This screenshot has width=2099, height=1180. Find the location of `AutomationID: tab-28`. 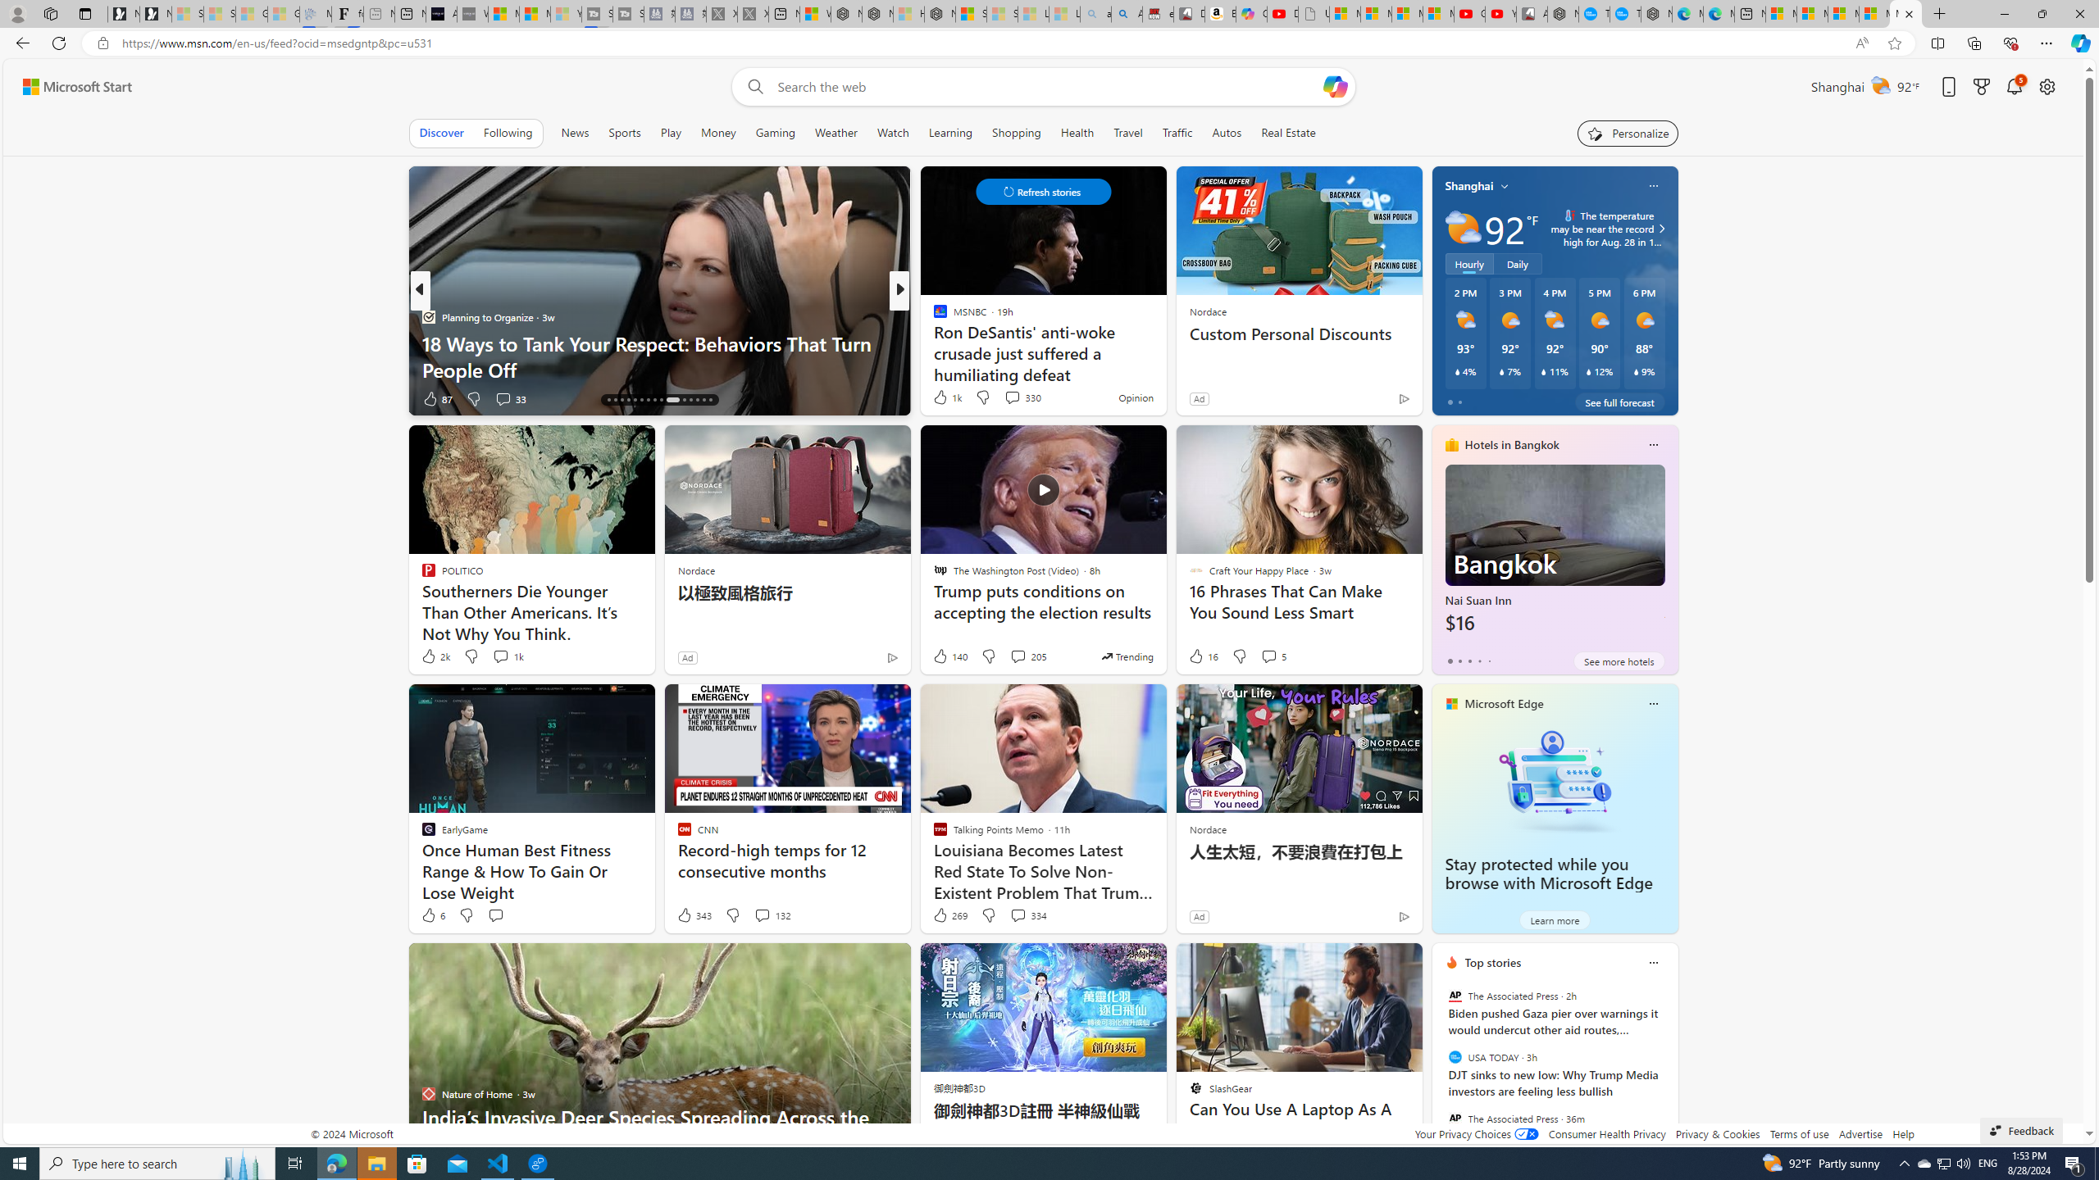

AutomationID: tab-28 is located at coordinates (697, 400).